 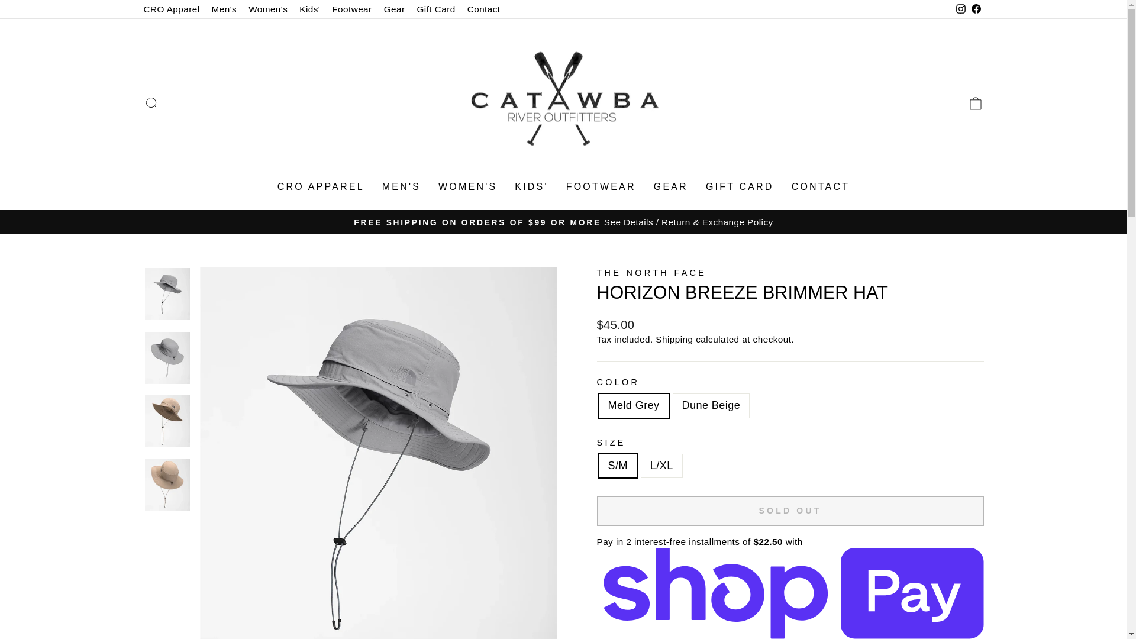 I want to click on instagram, so click(x=961, y=8).